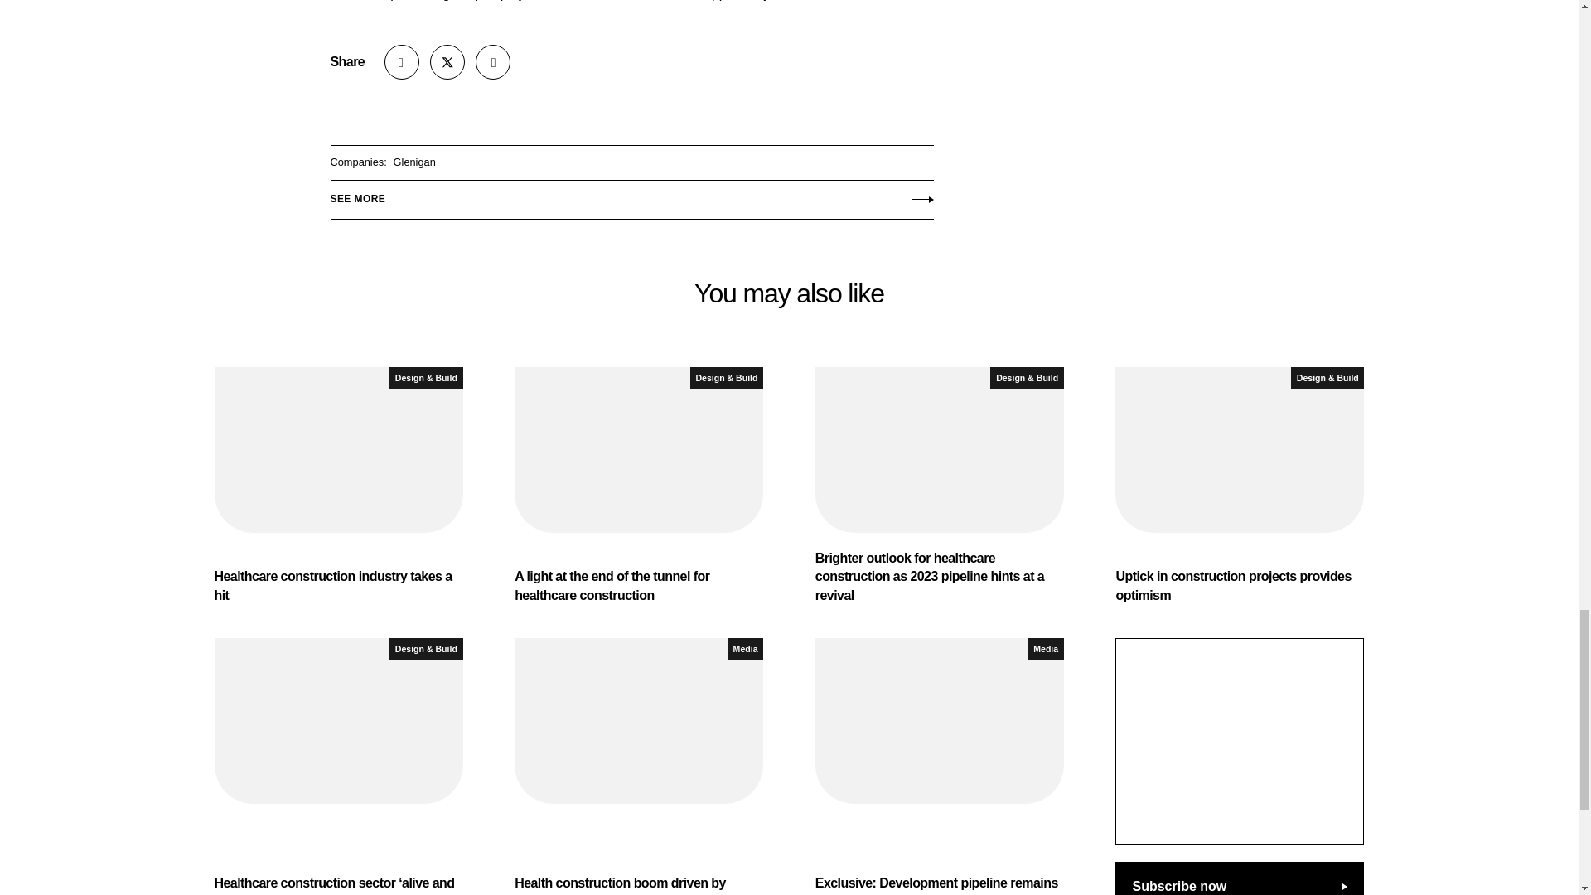 The height and width of the screenshot is (895, 1591). I want to click on X, so click(447, 62).